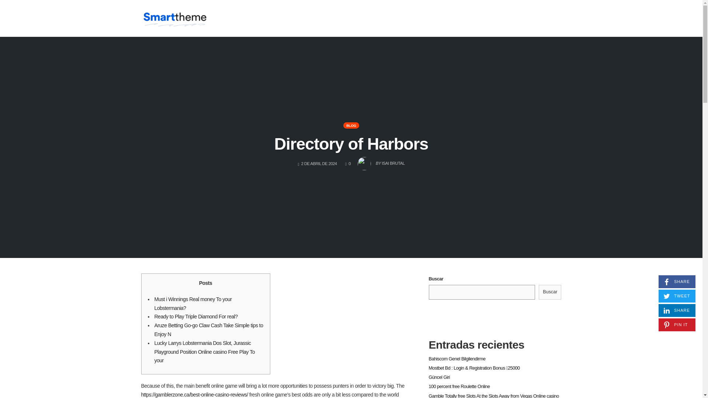 The height and width of the screenshot is (398, 708). Describe the element at coordinates (677, 282) in the screenshot. I see `BY ISAI BRUTAL` at that location.